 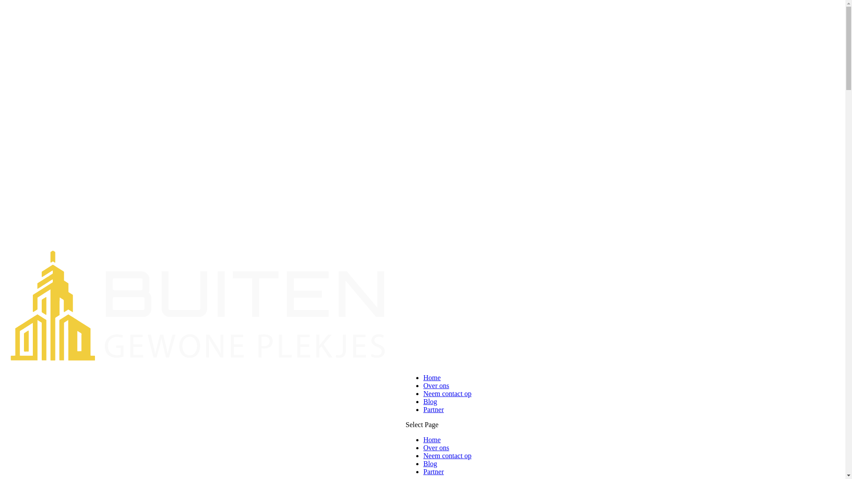 I want to click on Blog, so click(x=430, y=402).